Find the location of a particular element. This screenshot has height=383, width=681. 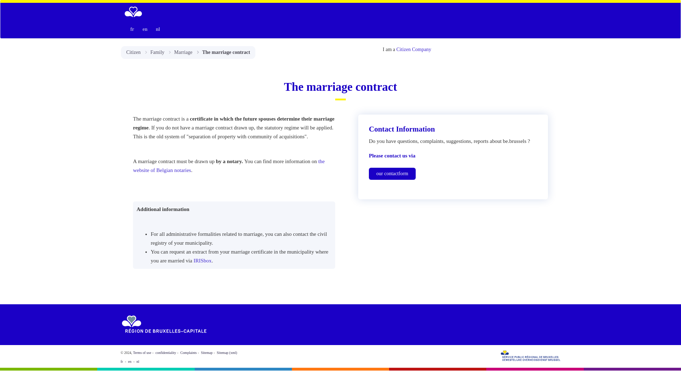

Marriage is located at coordinates (183, 52).